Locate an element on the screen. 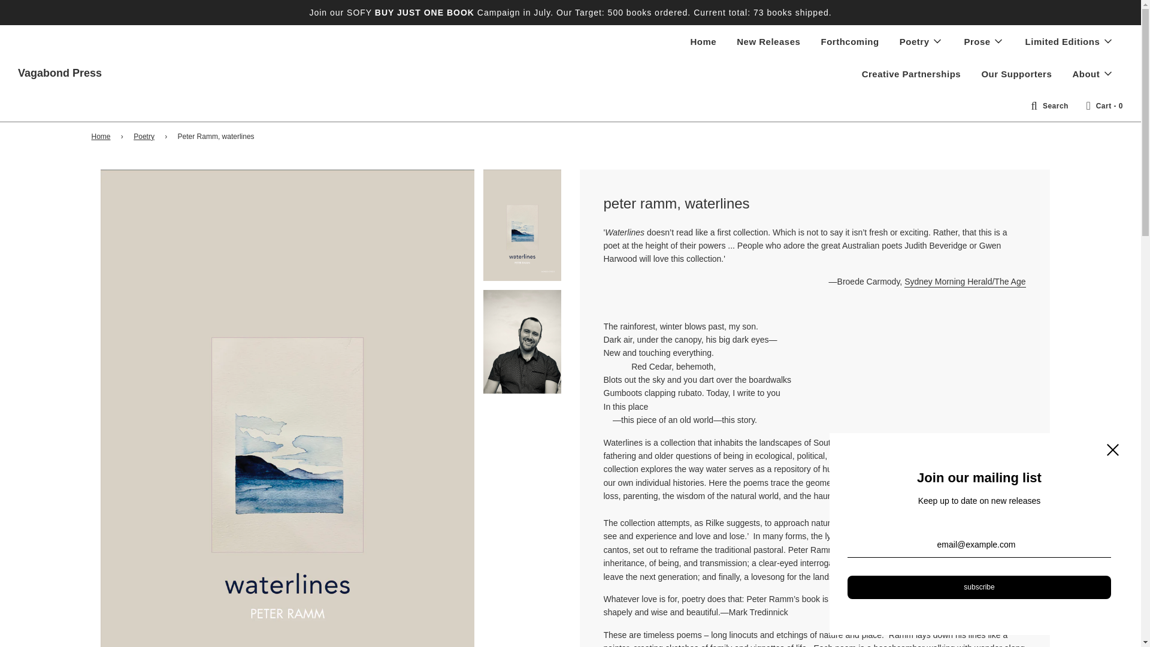  New Releases is located at coordinates (768, 41).